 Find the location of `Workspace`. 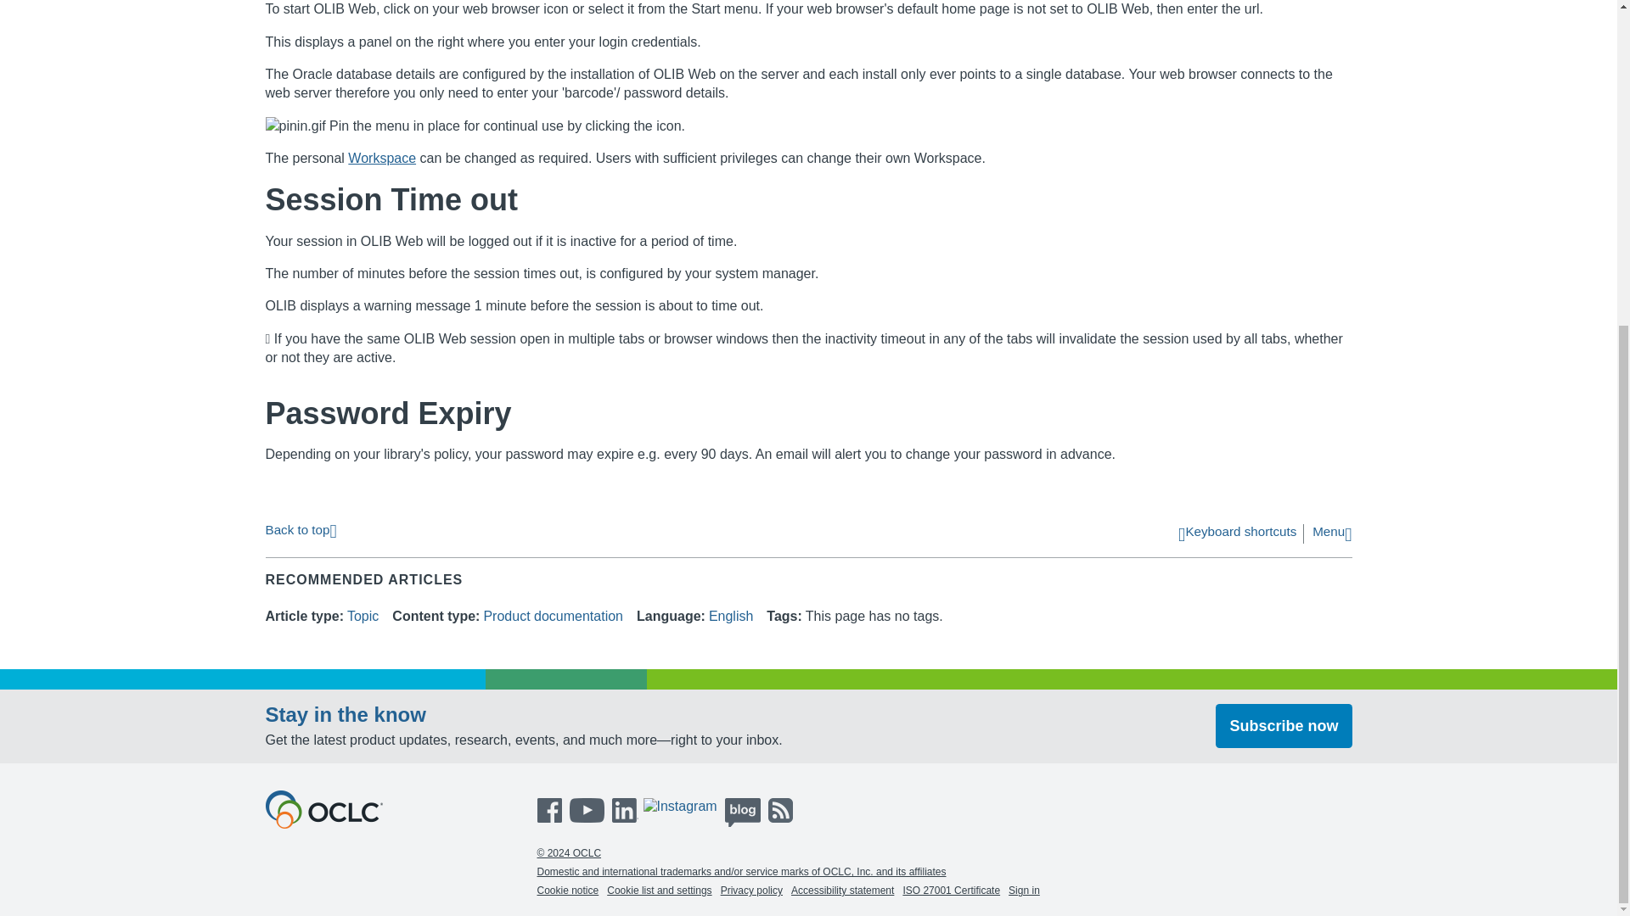

Workspace is located at coordinates (382, 158).